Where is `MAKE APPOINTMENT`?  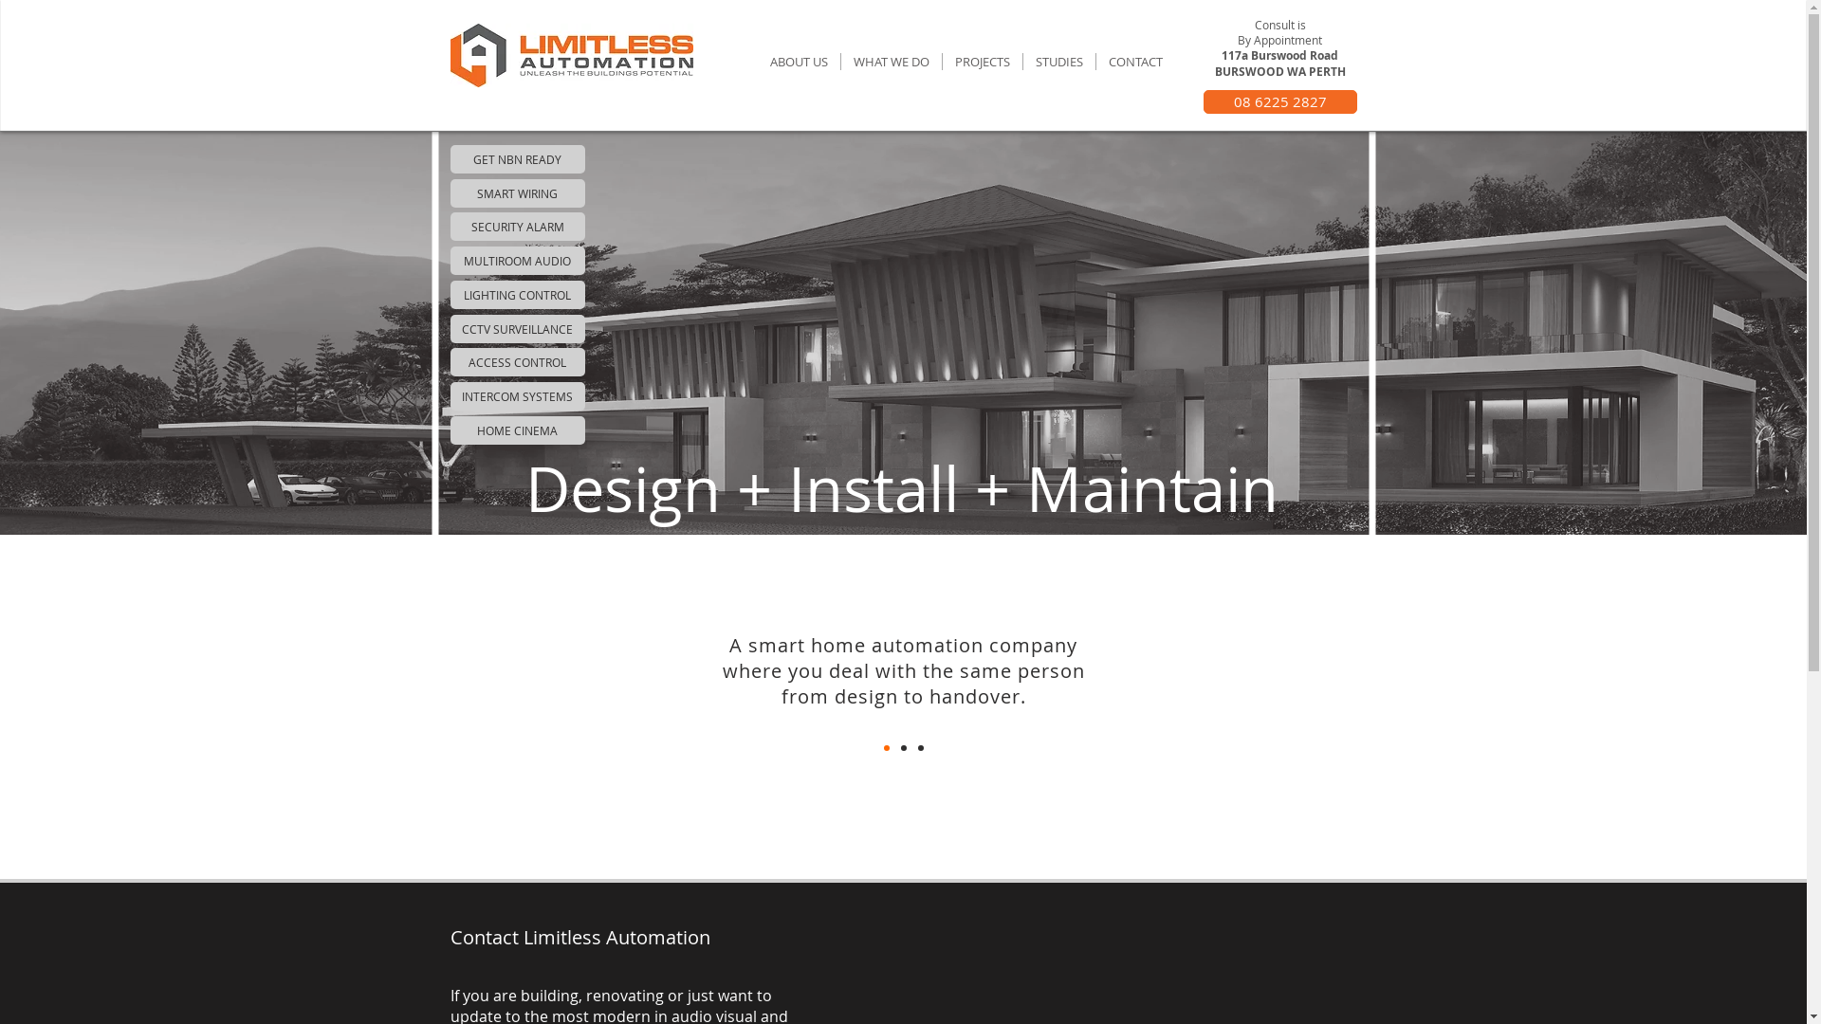 MAKE APPOINTMENT is located at coordinates (1296, 110).